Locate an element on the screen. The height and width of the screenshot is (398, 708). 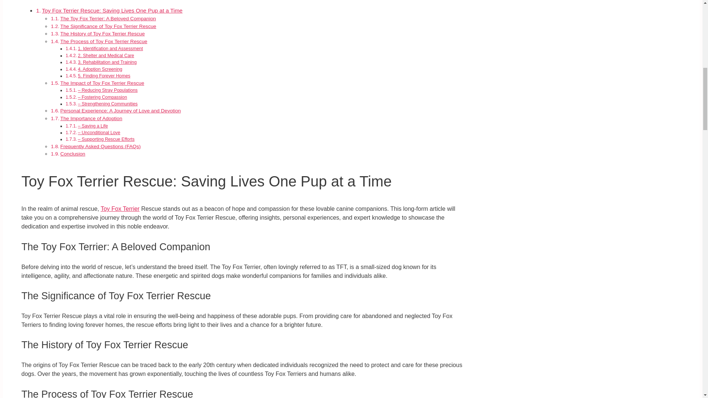
4. Adoption Screening is located at coordinates (100, 69).